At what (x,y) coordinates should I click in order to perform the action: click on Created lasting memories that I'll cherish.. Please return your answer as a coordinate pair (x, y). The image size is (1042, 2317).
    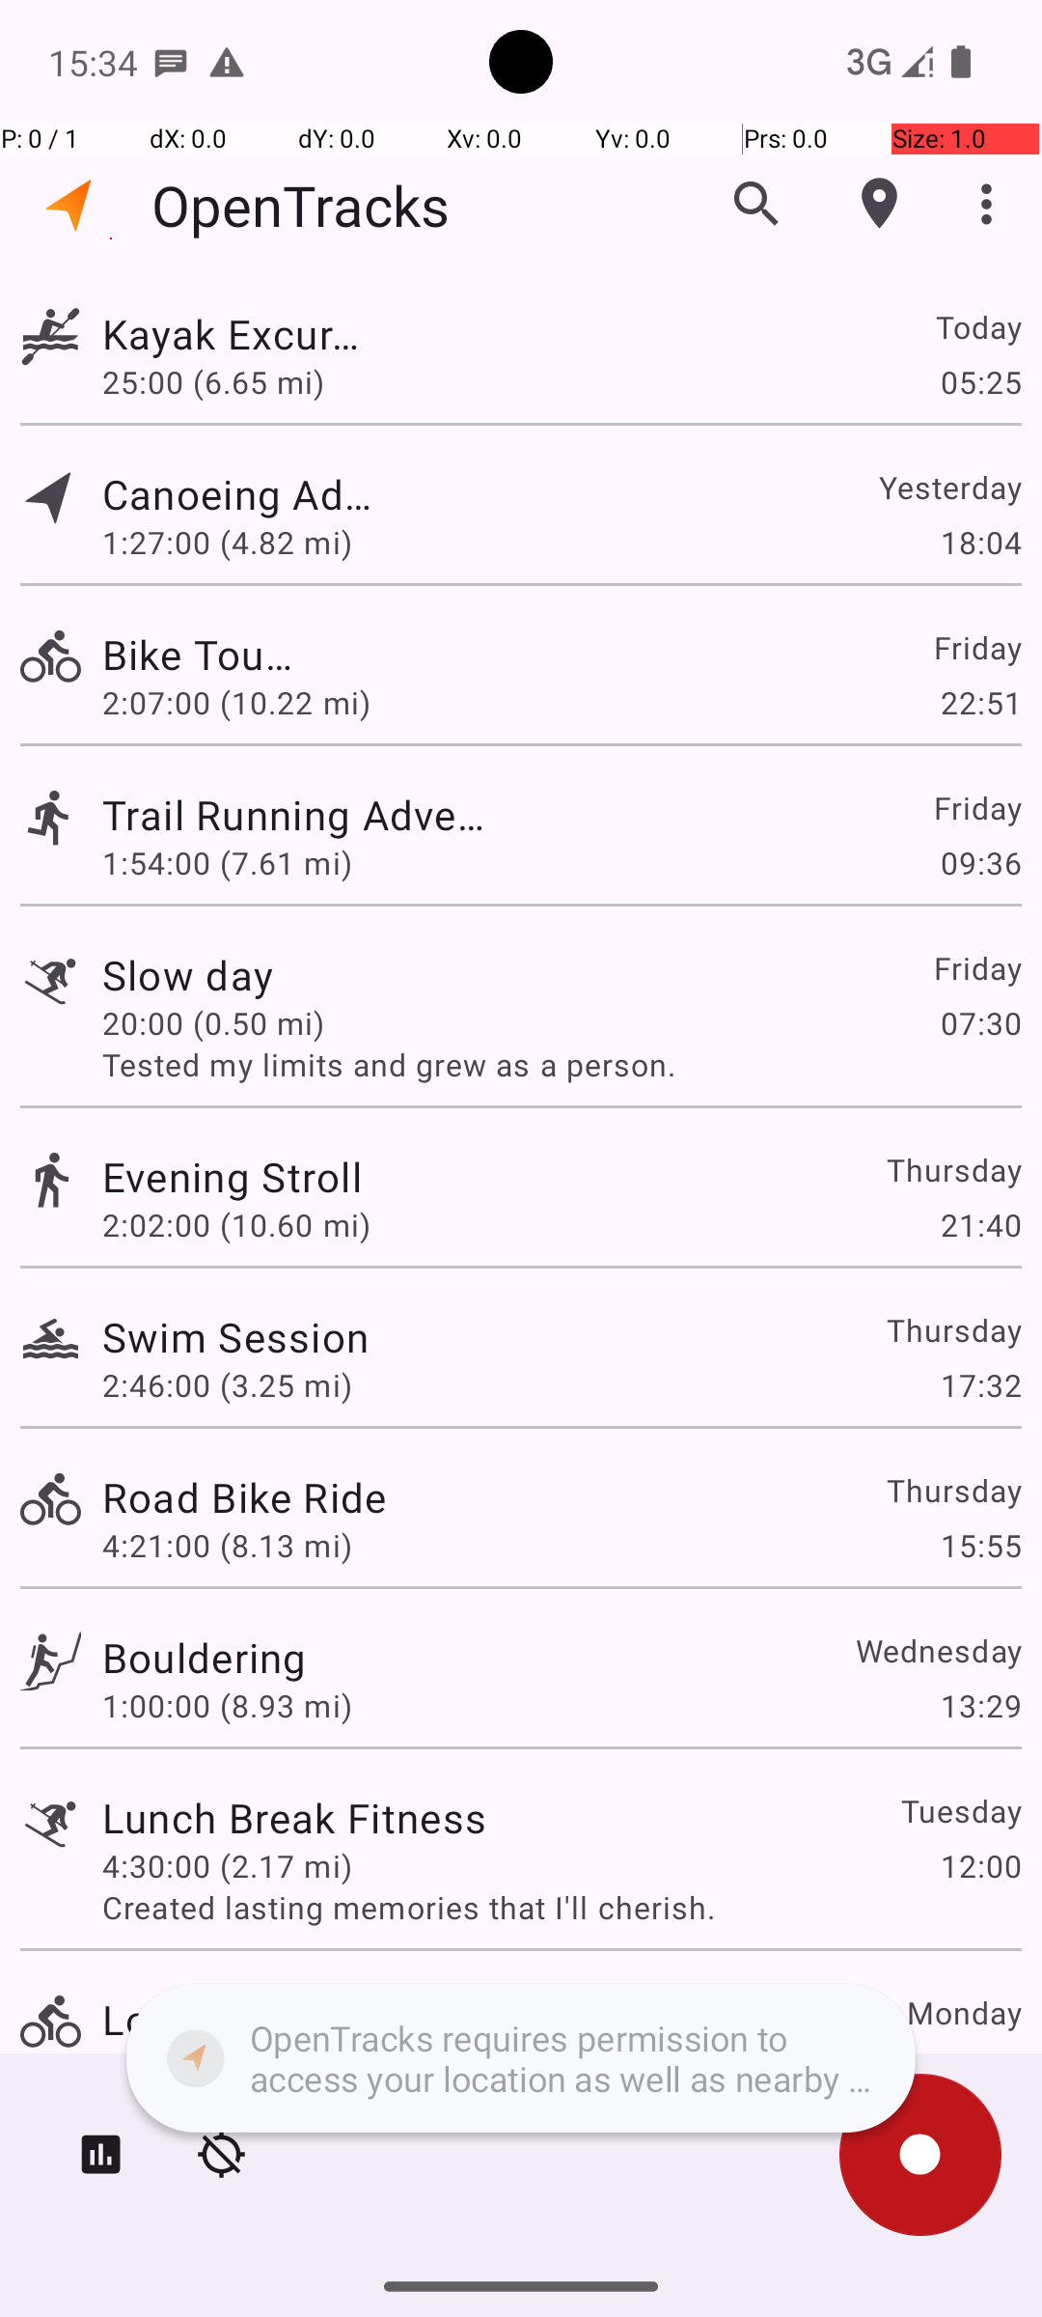
    Looking at the image, I should click on (562, 1908).